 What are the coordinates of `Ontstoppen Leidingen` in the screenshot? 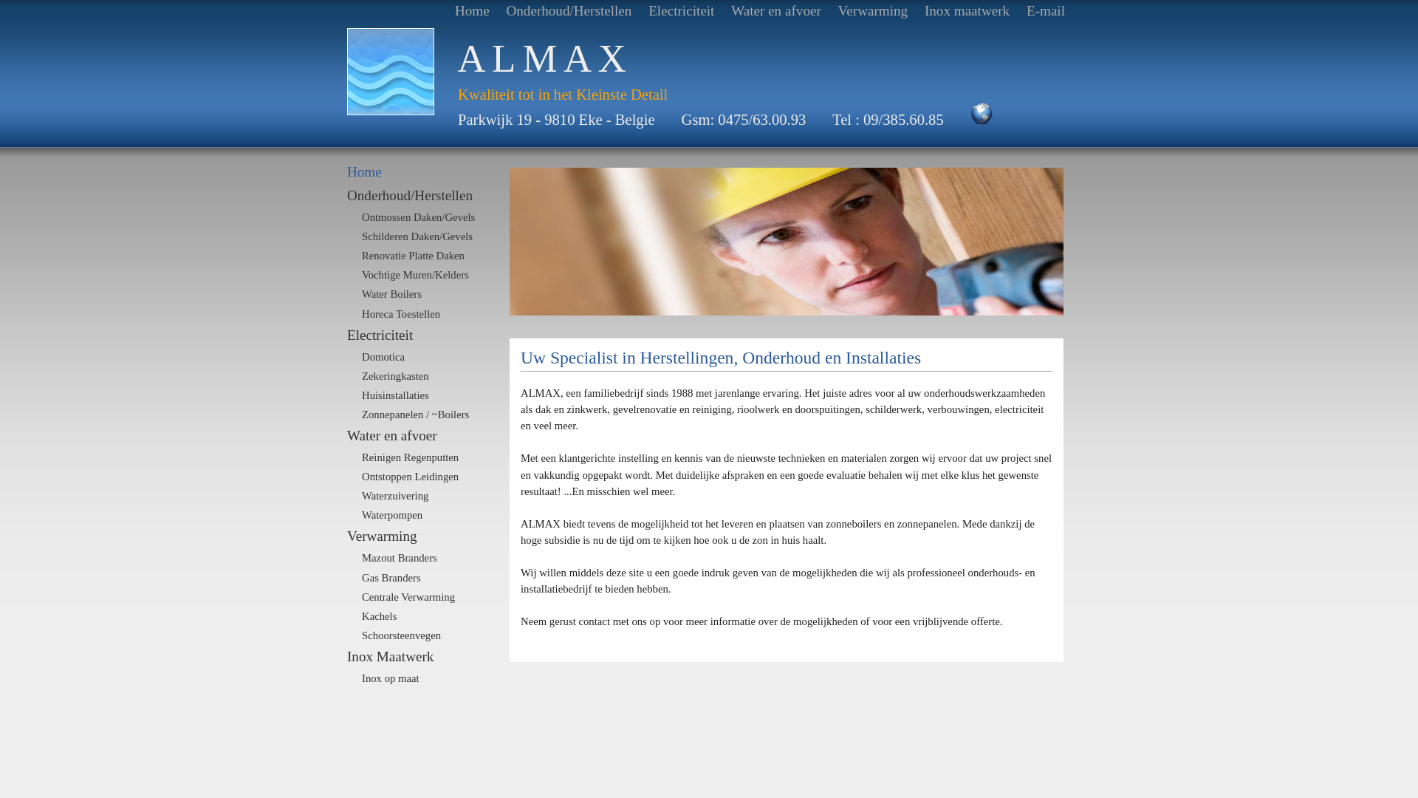 It's located at (428, 477).